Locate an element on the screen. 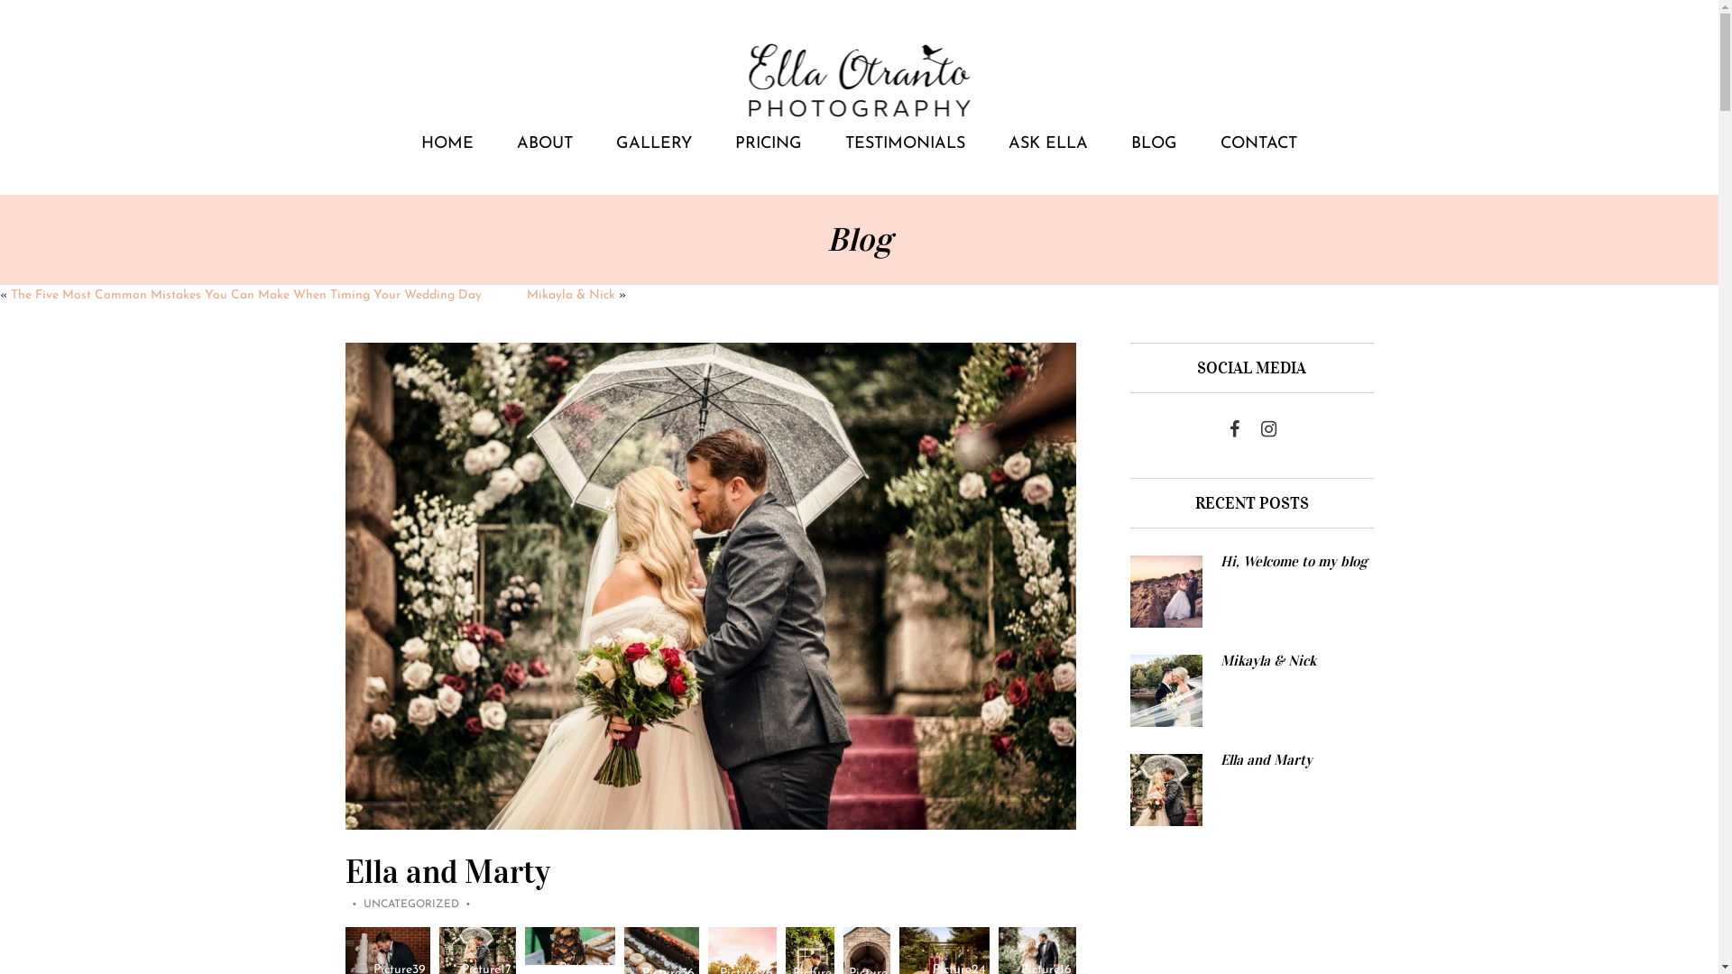  GALLERY is located at coordinates (654, 144).